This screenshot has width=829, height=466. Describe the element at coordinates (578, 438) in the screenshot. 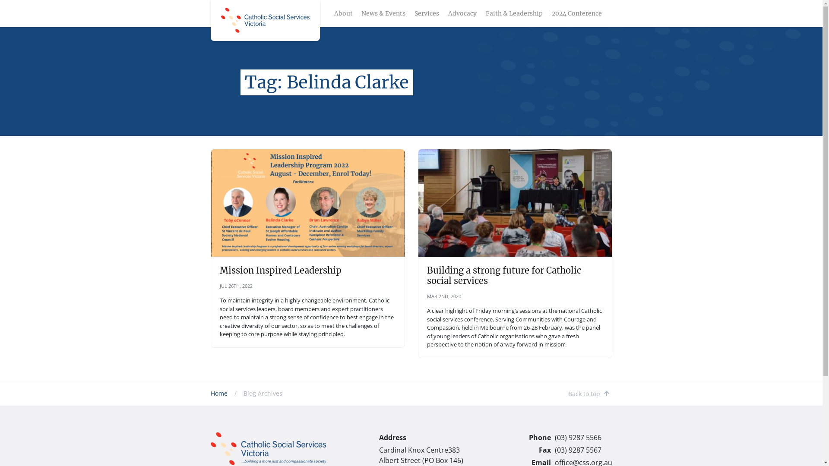

I see `(03) 9287 5566` at that location.